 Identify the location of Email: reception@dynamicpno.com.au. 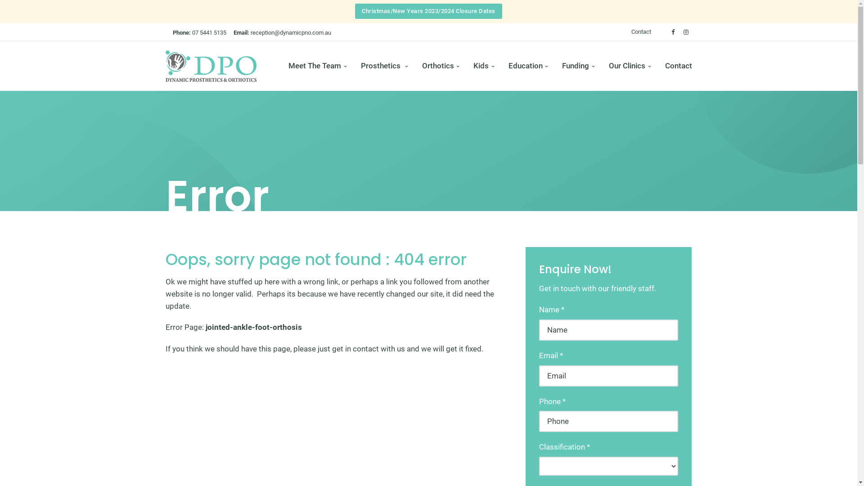
(282, 32).